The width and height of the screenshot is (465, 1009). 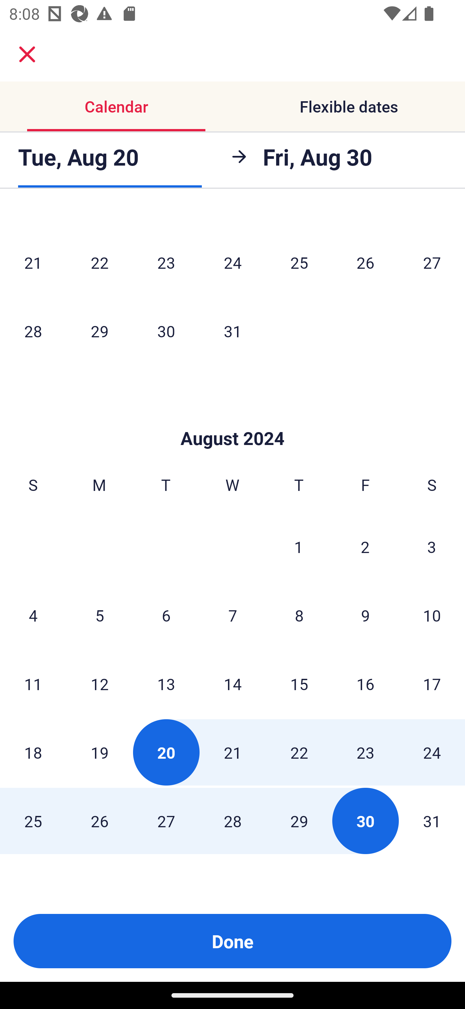 What do you see at coordinates (232, 418) in the screenshot?
I see `Skip to Done` at bounding box center [232, 418].